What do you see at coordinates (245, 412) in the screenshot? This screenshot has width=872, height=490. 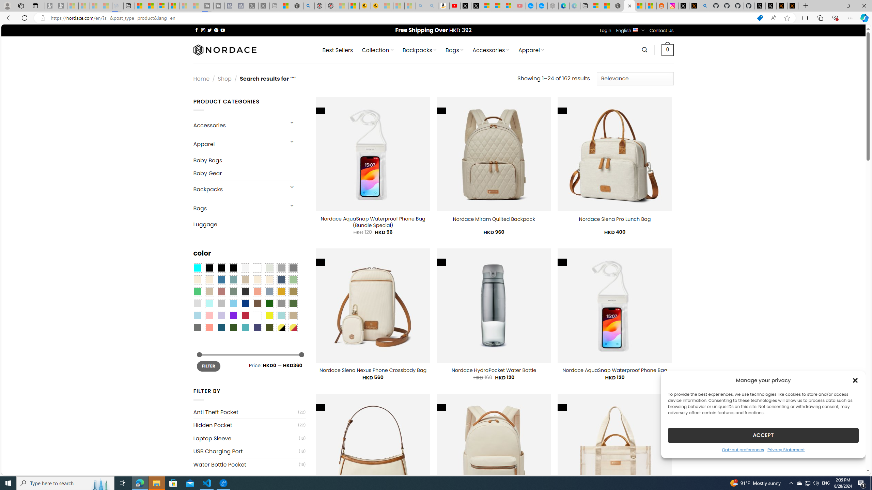 I see `Anti Theft Pocket` at bounding box center [245, 412].